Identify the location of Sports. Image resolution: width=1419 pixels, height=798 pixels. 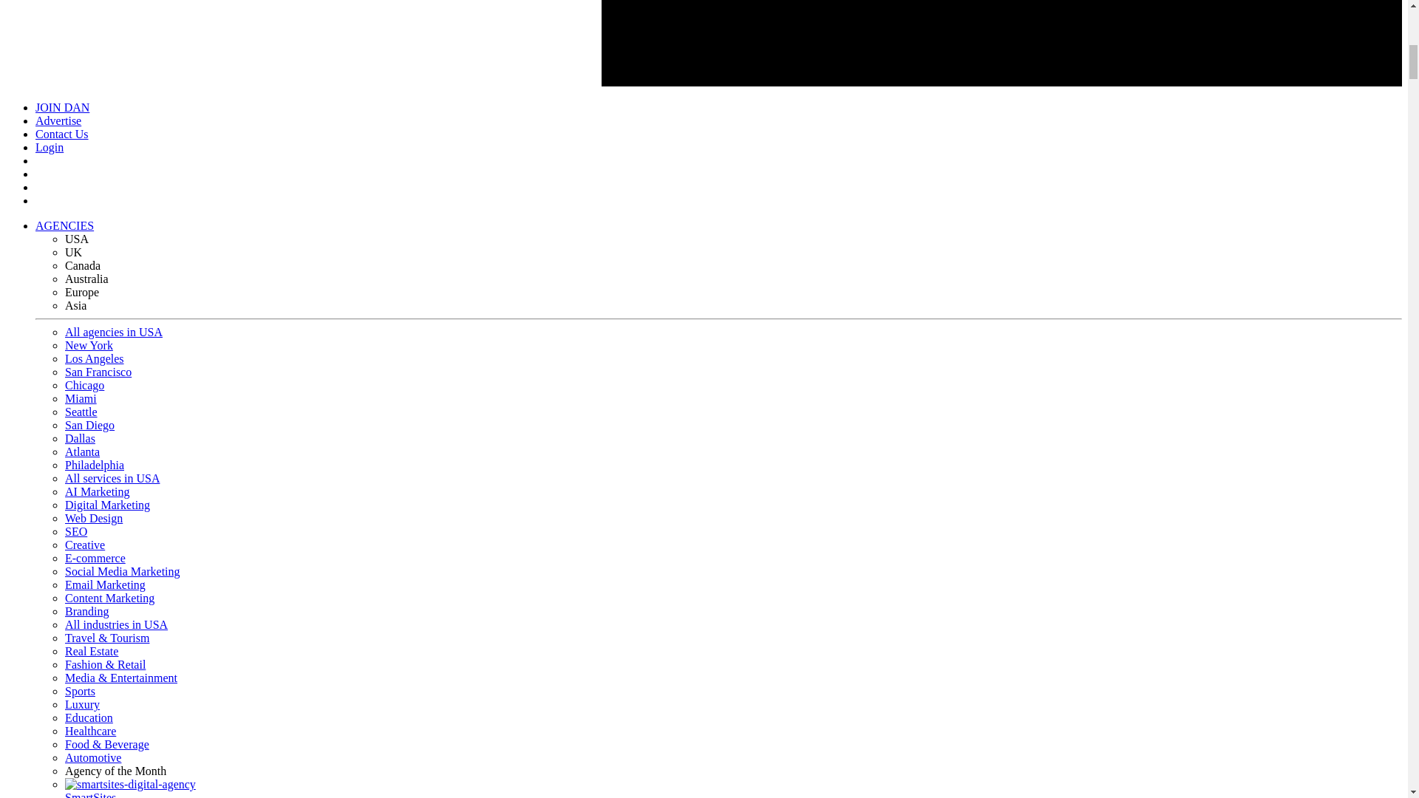
(80, 690).